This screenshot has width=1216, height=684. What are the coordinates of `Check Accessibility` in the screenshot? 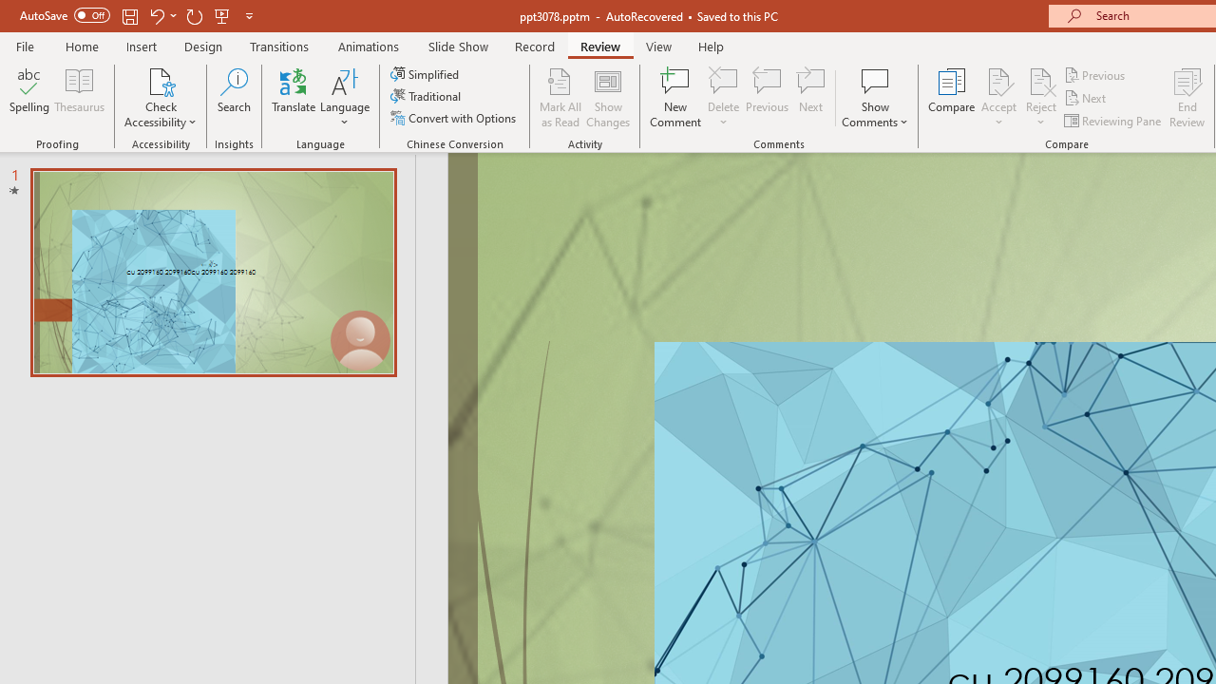 It's located at (161, 97).